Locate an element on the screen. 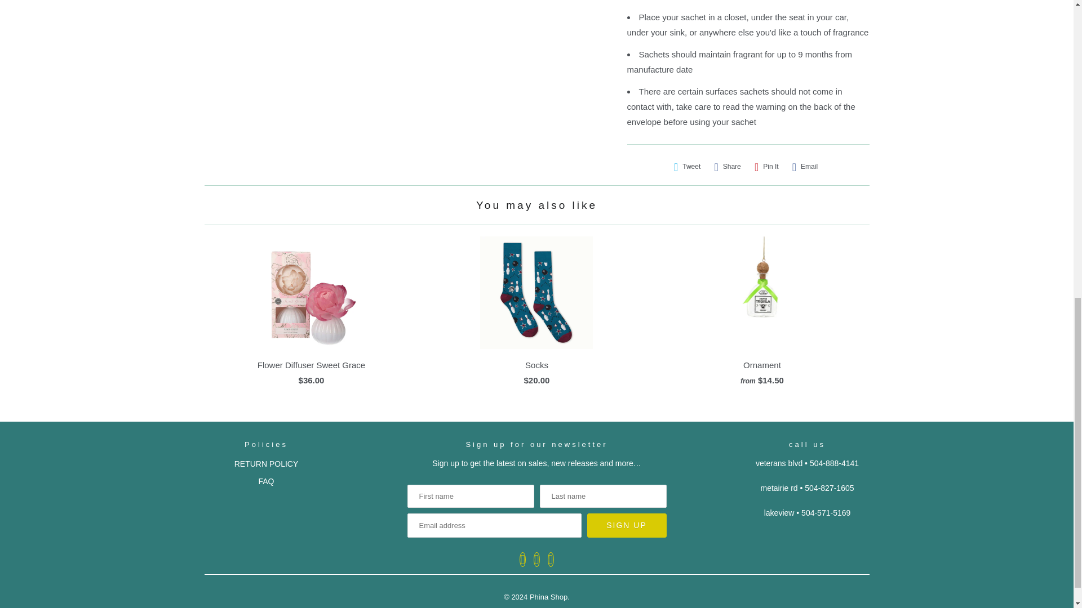  Email this to a friend is located at coordinates (805, 167).